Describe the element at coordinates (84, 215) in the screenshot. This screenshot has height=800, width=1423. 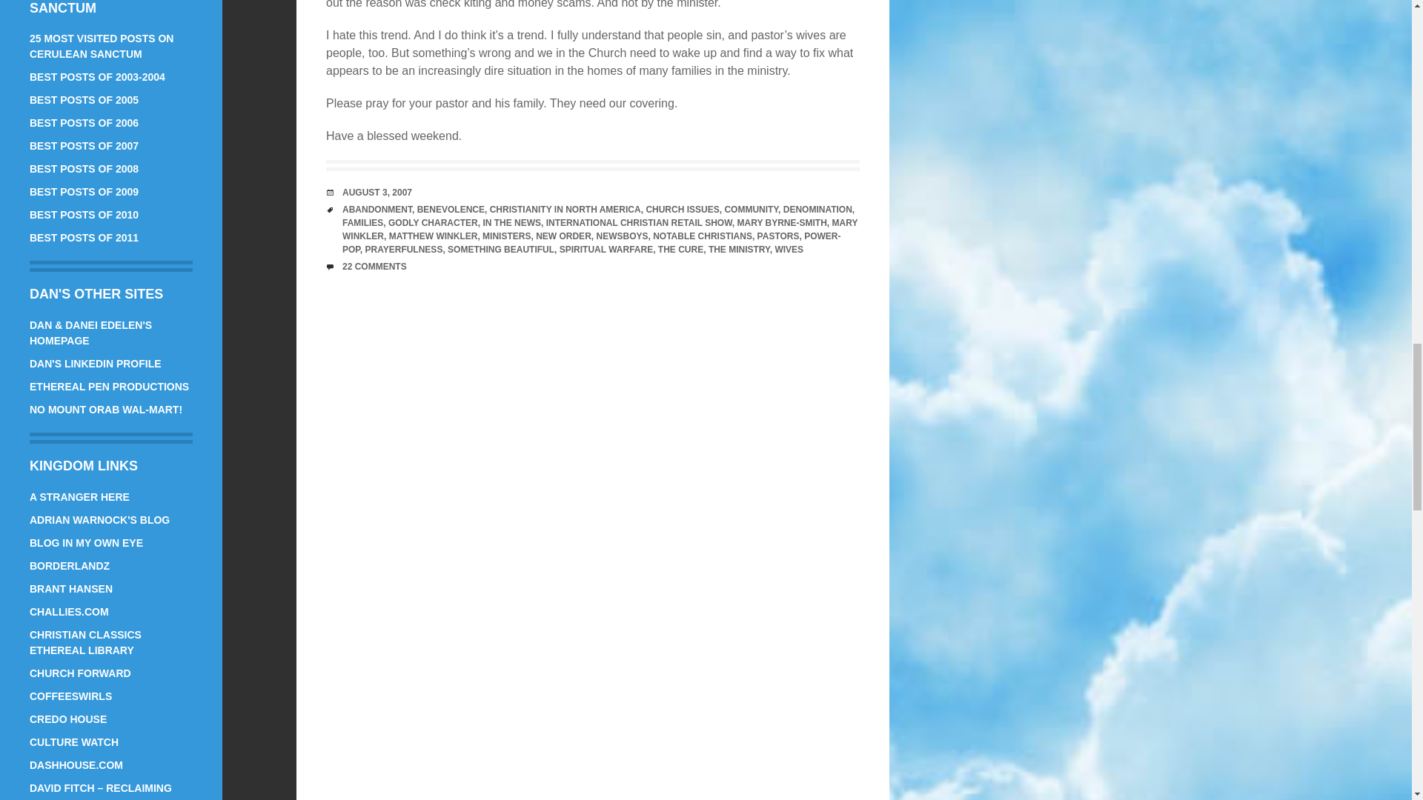
I see `BEST POSTS OF 2010` at that location.